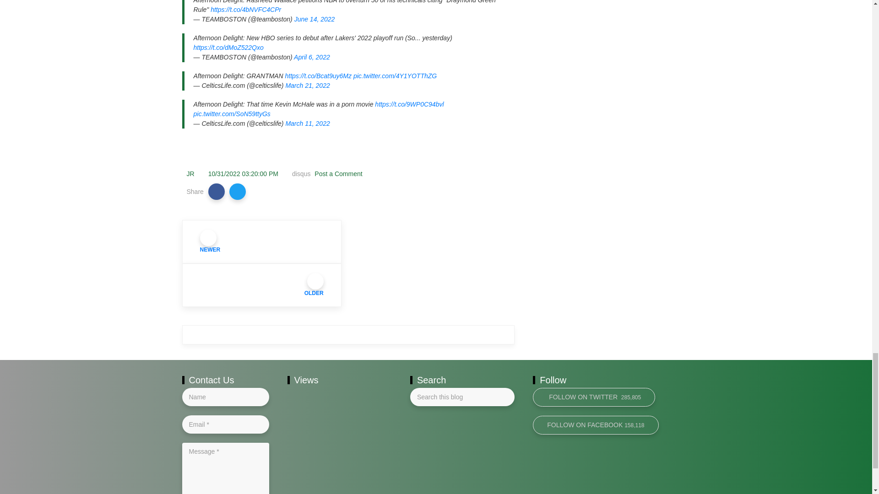 The width and height of the screenshot is (879, 494). I want to click on March 21, 2022, so click(307, 86).